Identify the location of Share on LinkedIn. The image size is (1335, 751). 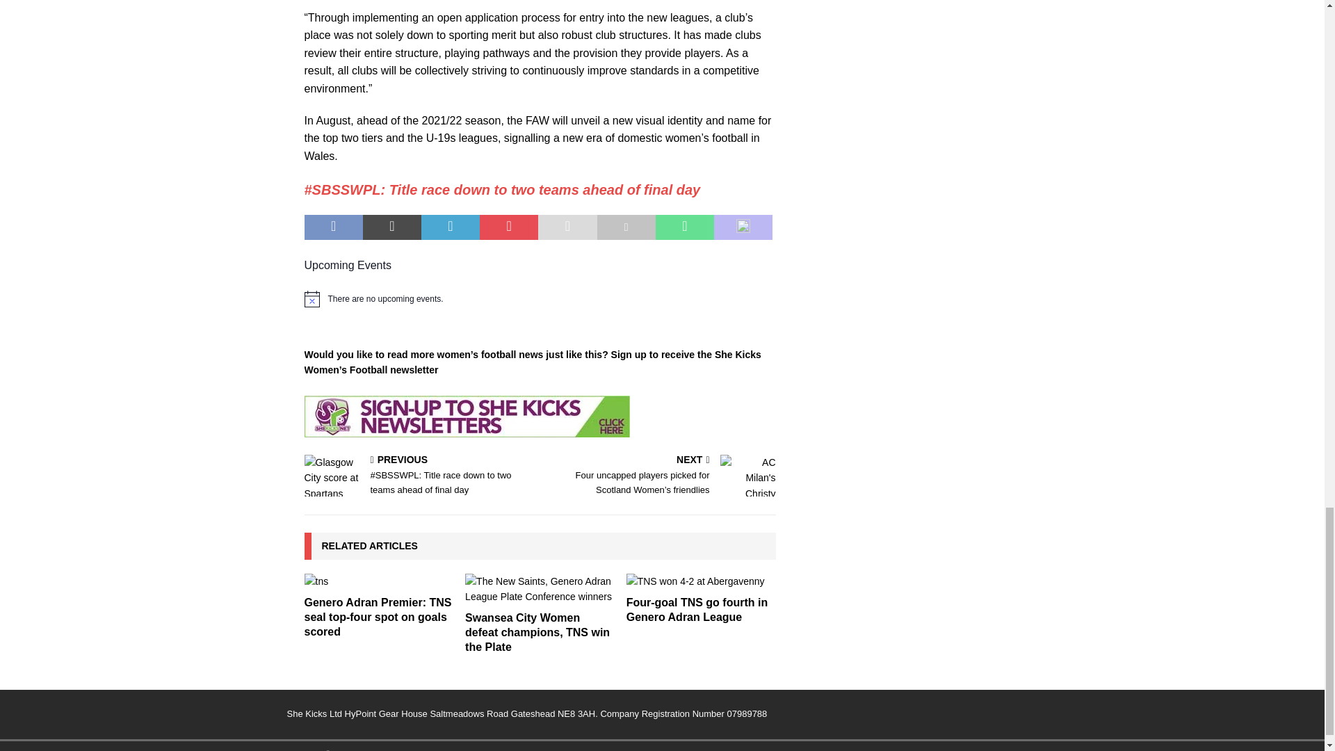
(451, 227).